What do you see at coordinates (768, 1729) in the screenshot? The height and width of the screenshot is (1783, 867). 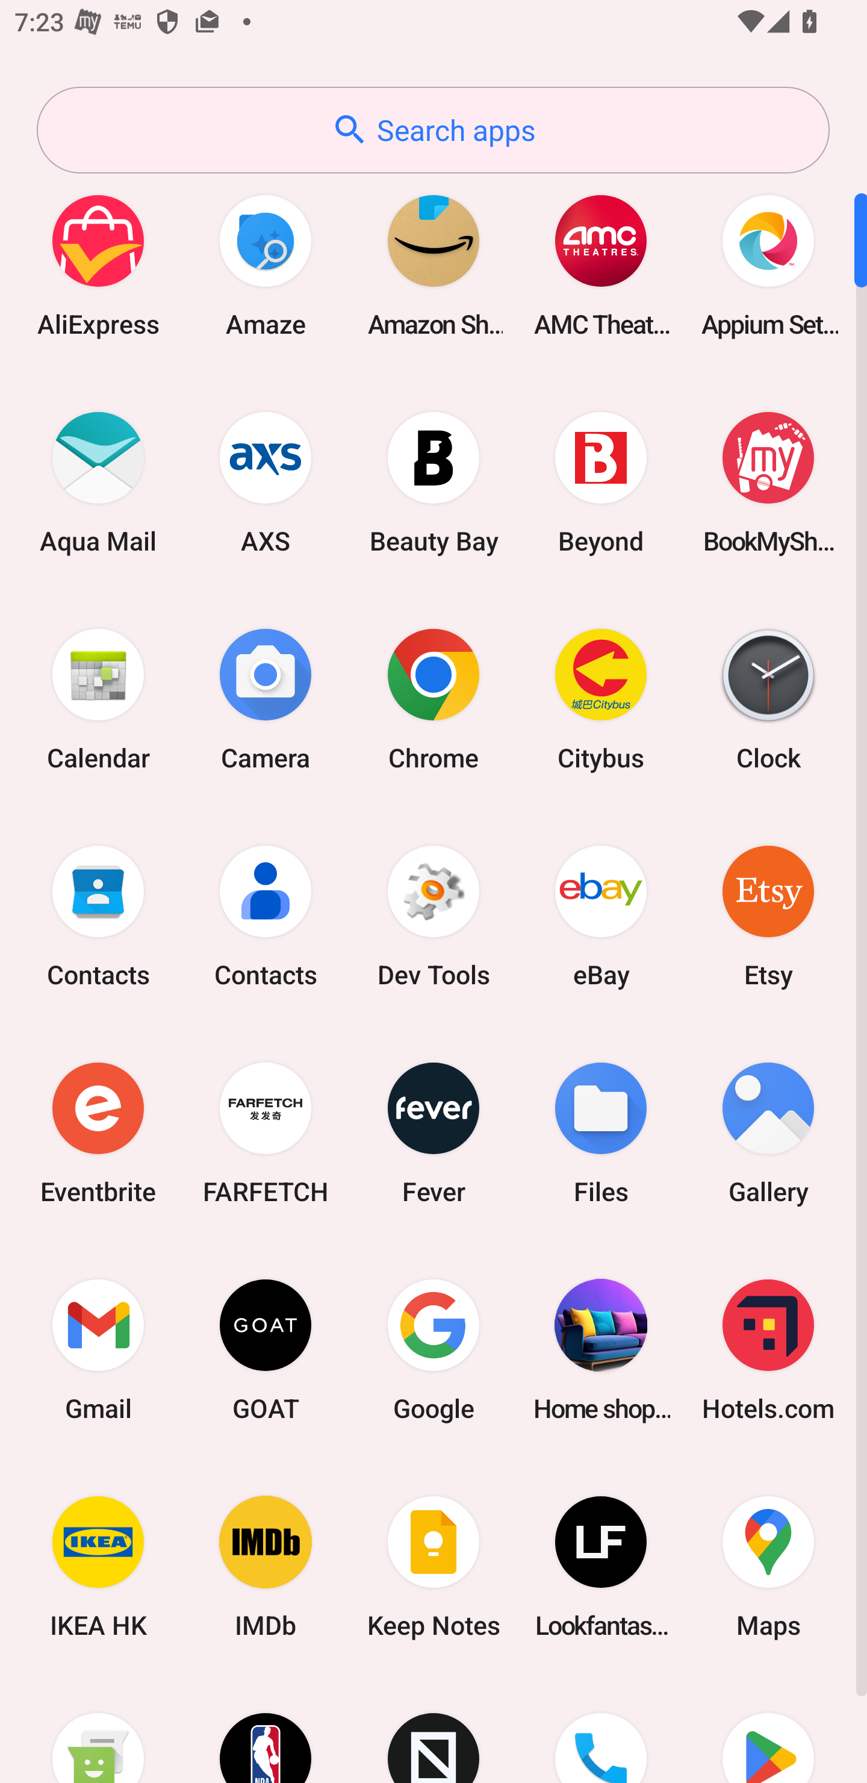 I see `Play Store` at bounding box center [768, 1729].